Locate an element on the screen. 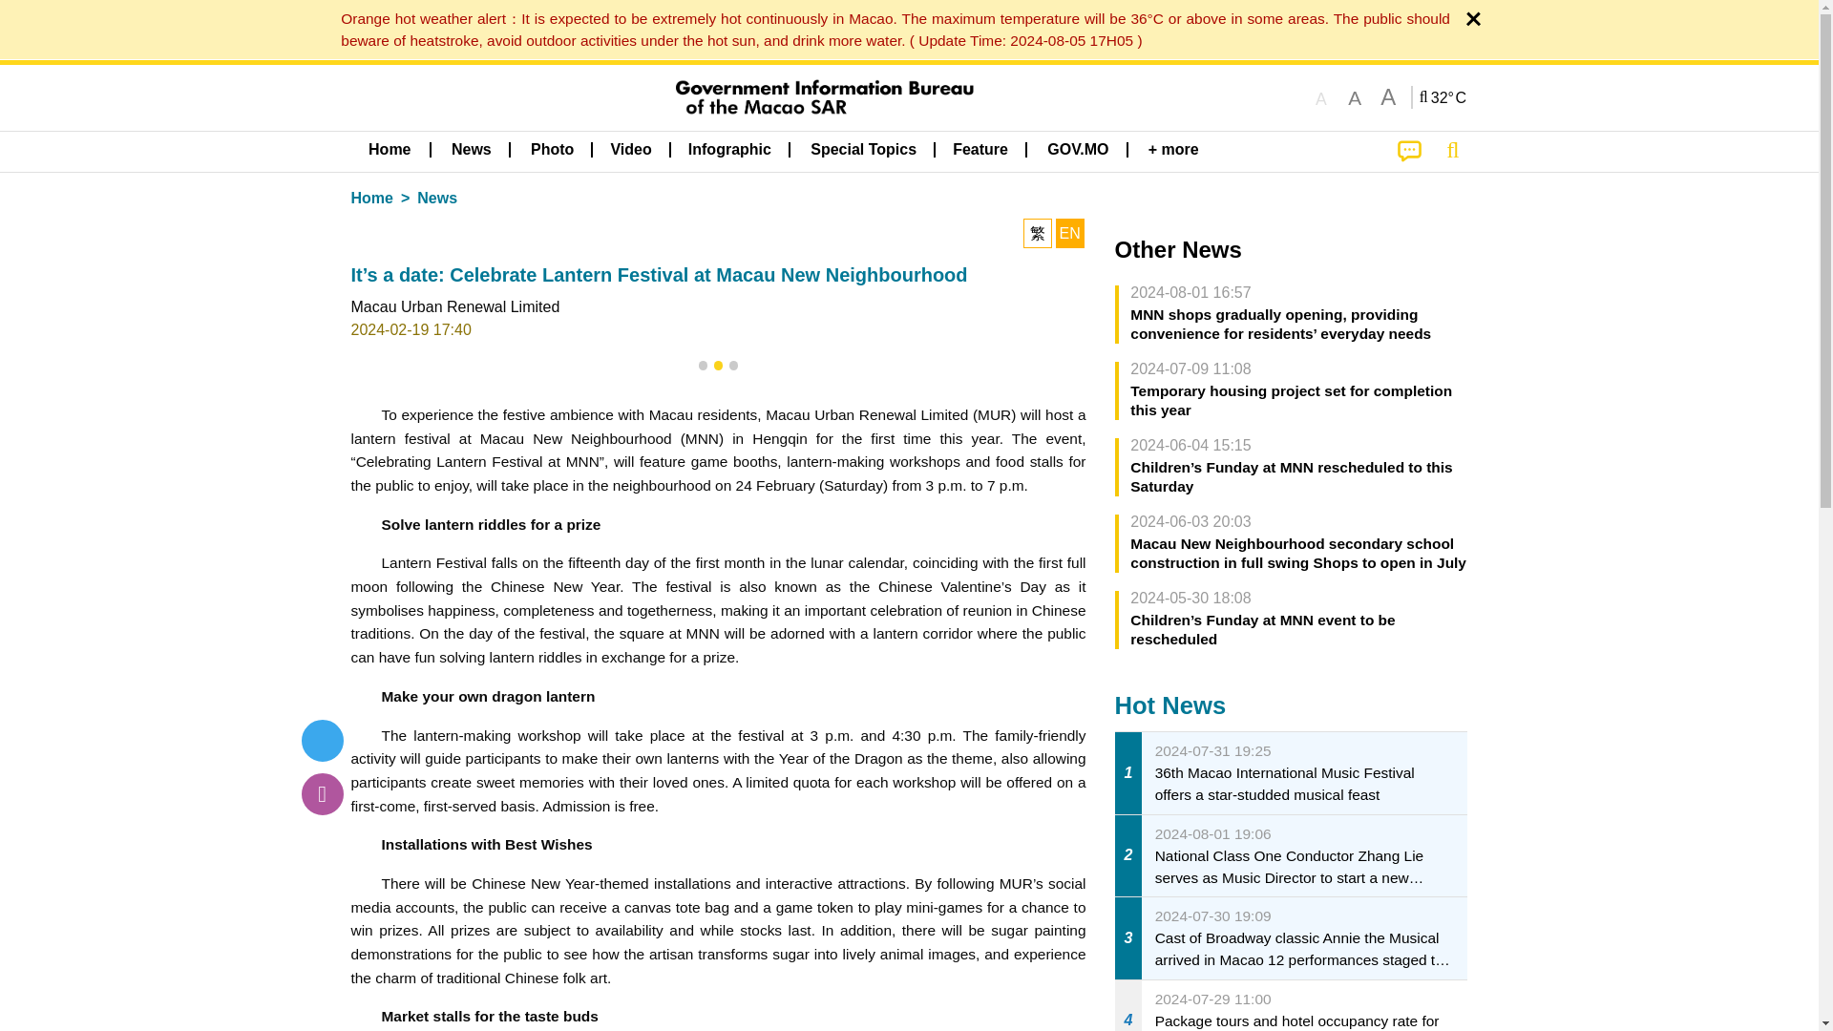  A is located at coordinates (1320, 96).